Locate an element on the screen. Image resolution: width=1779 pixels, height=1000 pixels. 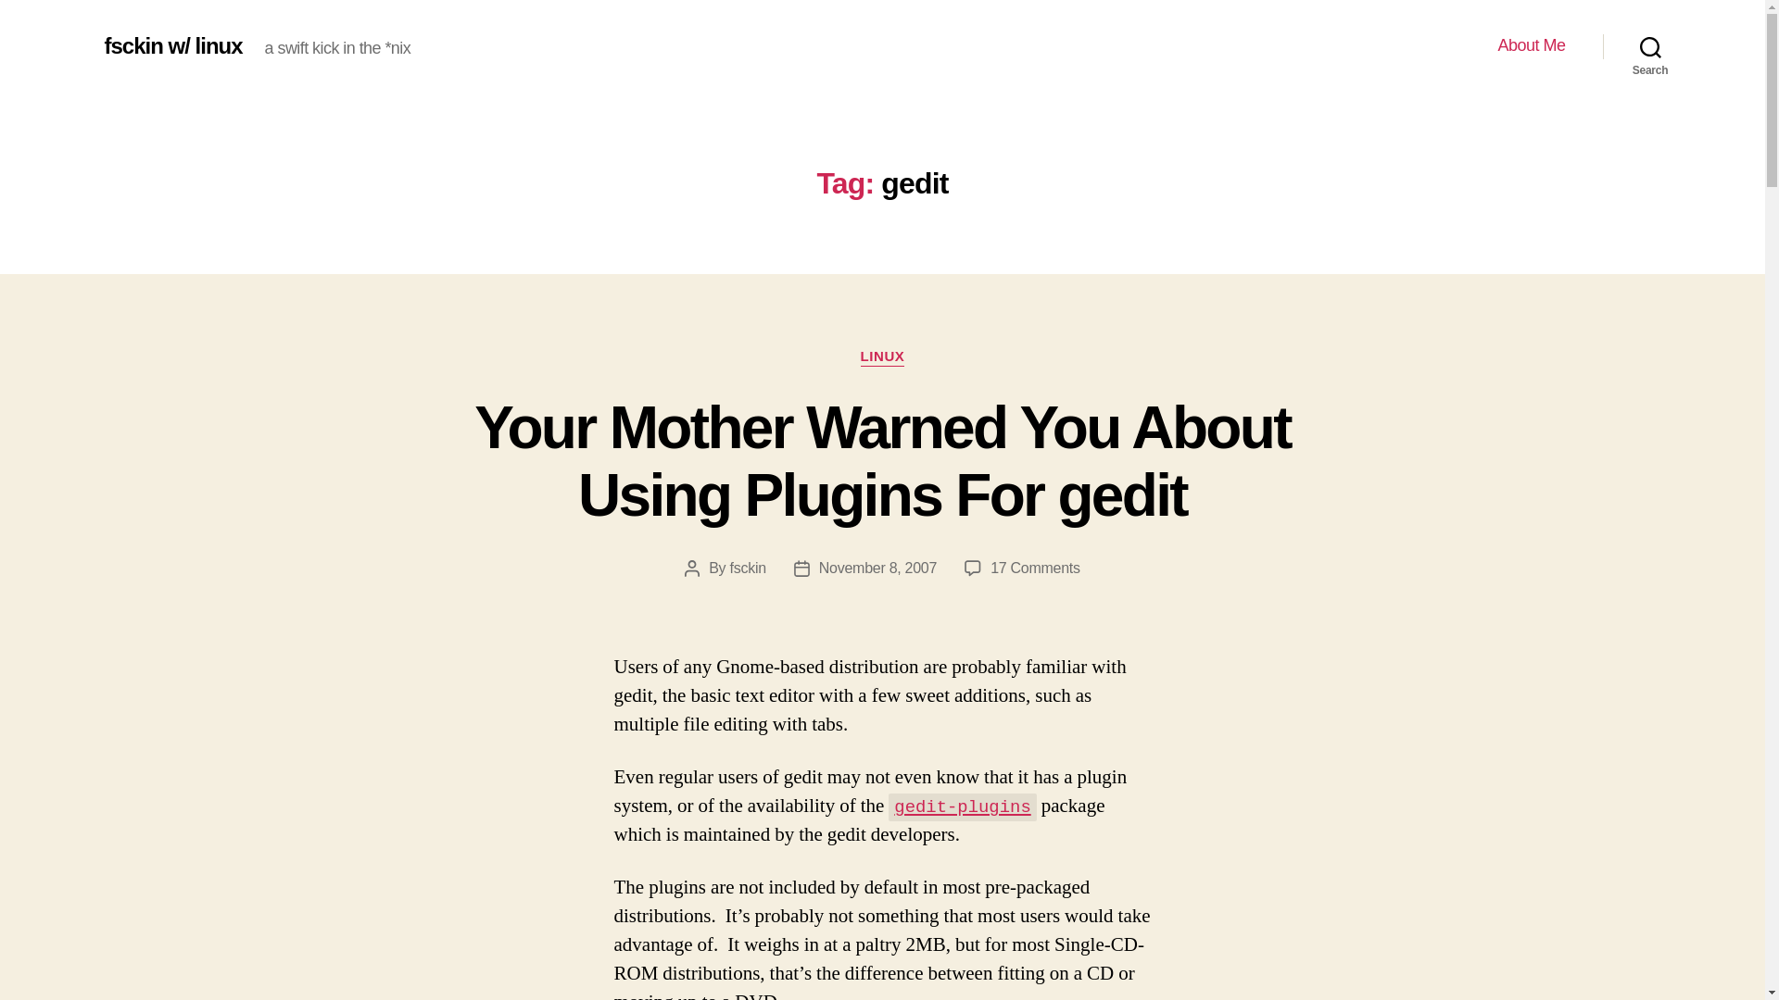
LINUX is located at coordinates (883, 357).